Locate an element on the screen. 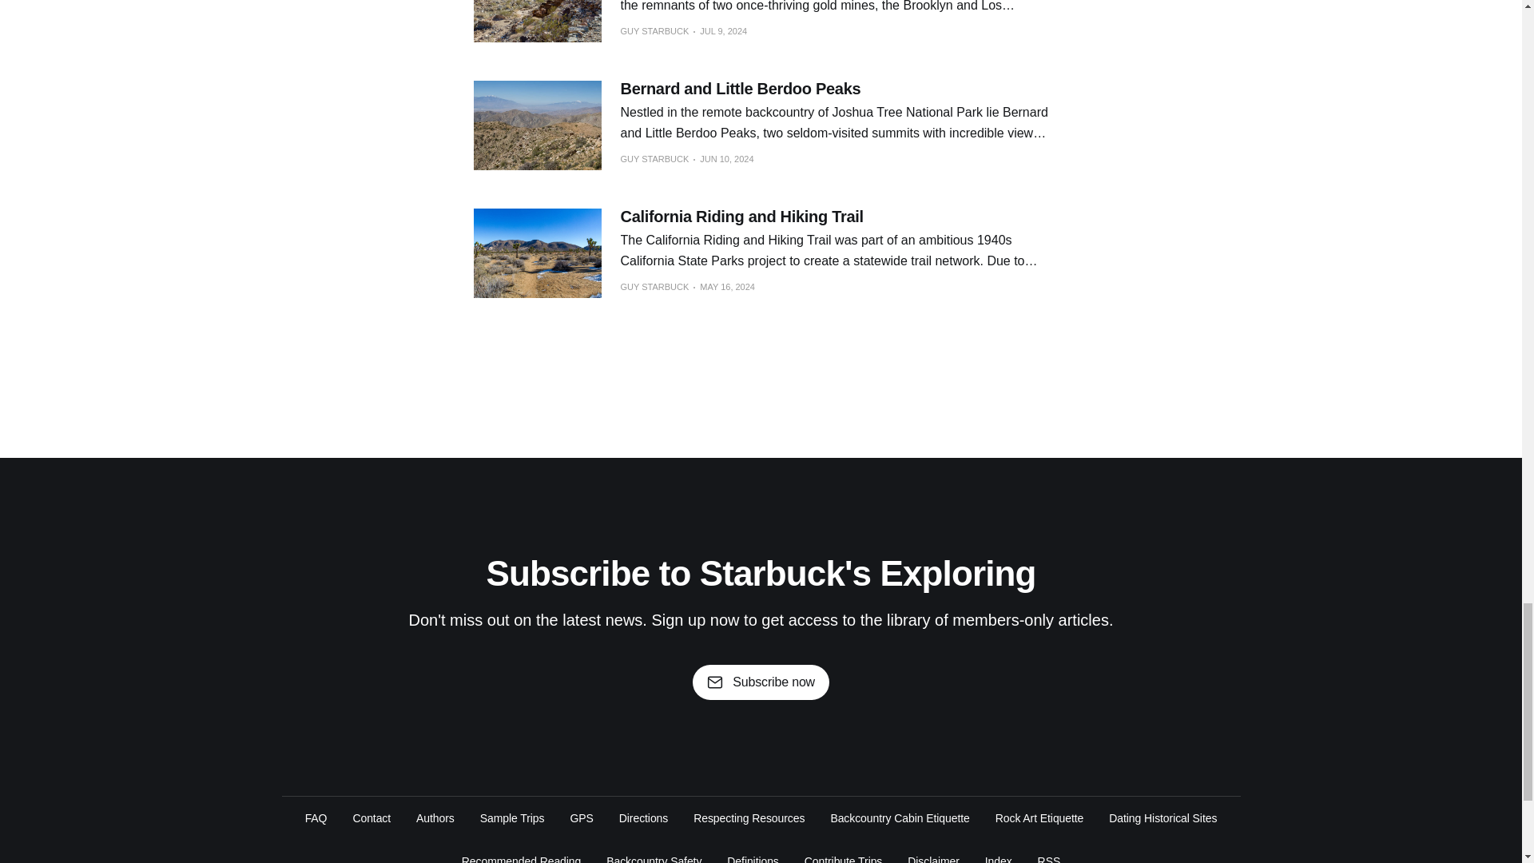 The width and height of the screenshot is (1534, 863). Respecting Resources is located at coordinates (748, 818).